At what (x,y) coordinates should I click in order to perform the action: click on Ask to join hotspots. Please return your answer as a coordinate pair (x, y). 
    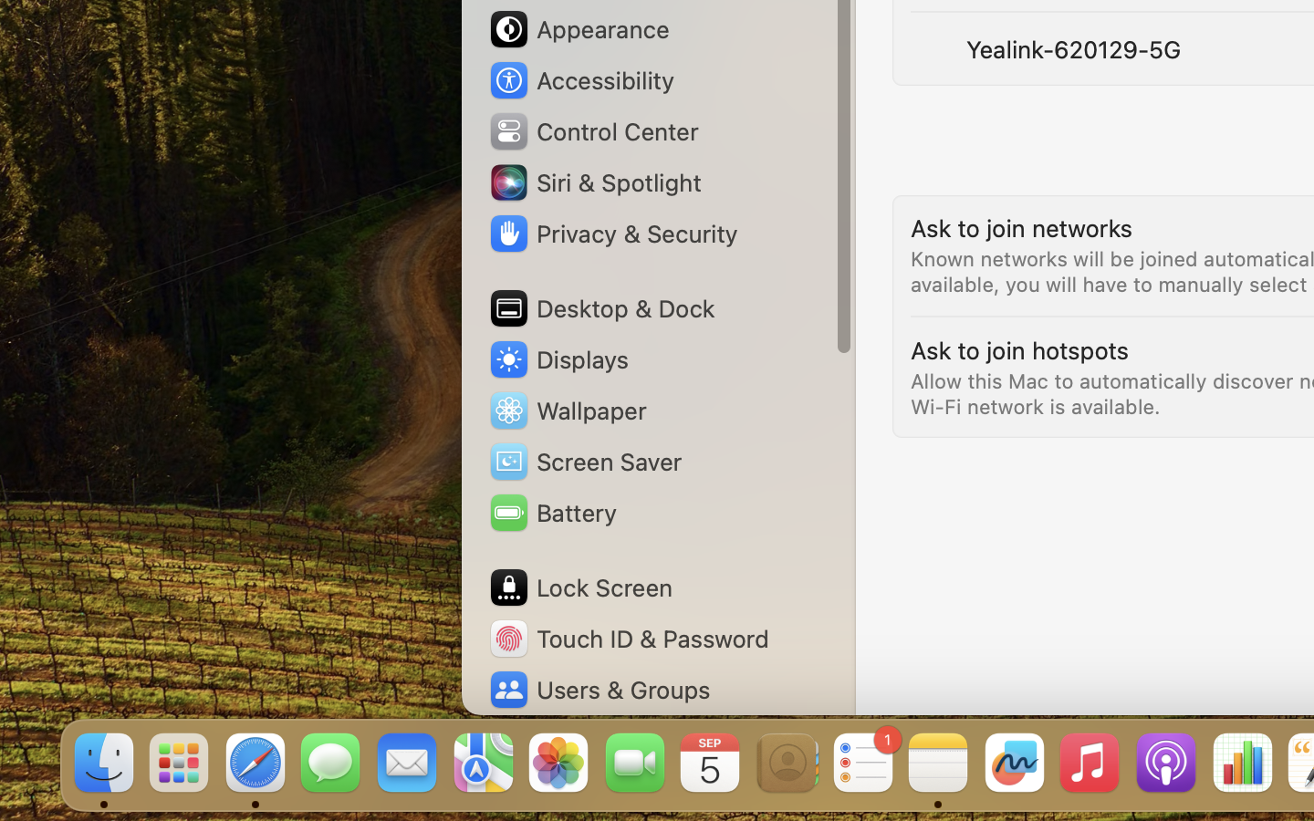
    Looking at the image, I should click on (1020, 350).